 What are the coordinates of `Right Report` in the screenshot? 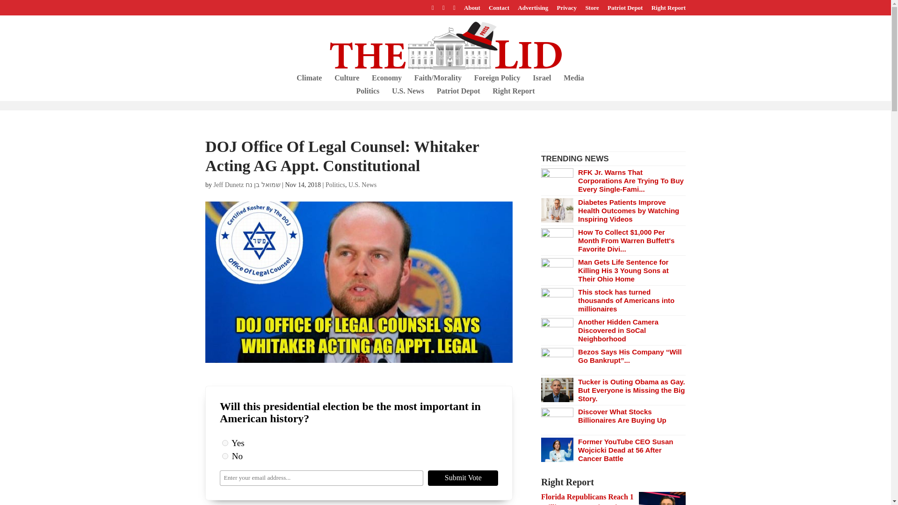 It's located at (669, 10).